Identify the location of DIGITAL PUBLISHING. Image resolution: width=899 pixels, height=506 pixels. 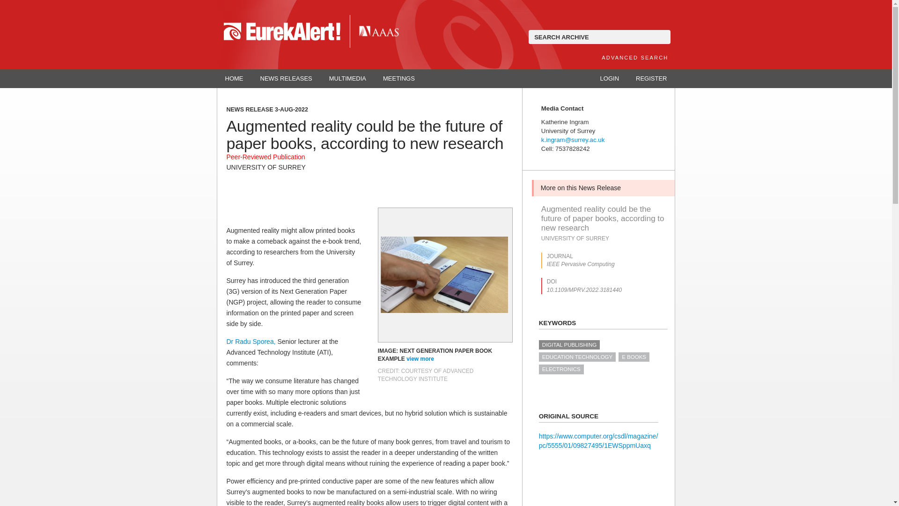
(569, 345).